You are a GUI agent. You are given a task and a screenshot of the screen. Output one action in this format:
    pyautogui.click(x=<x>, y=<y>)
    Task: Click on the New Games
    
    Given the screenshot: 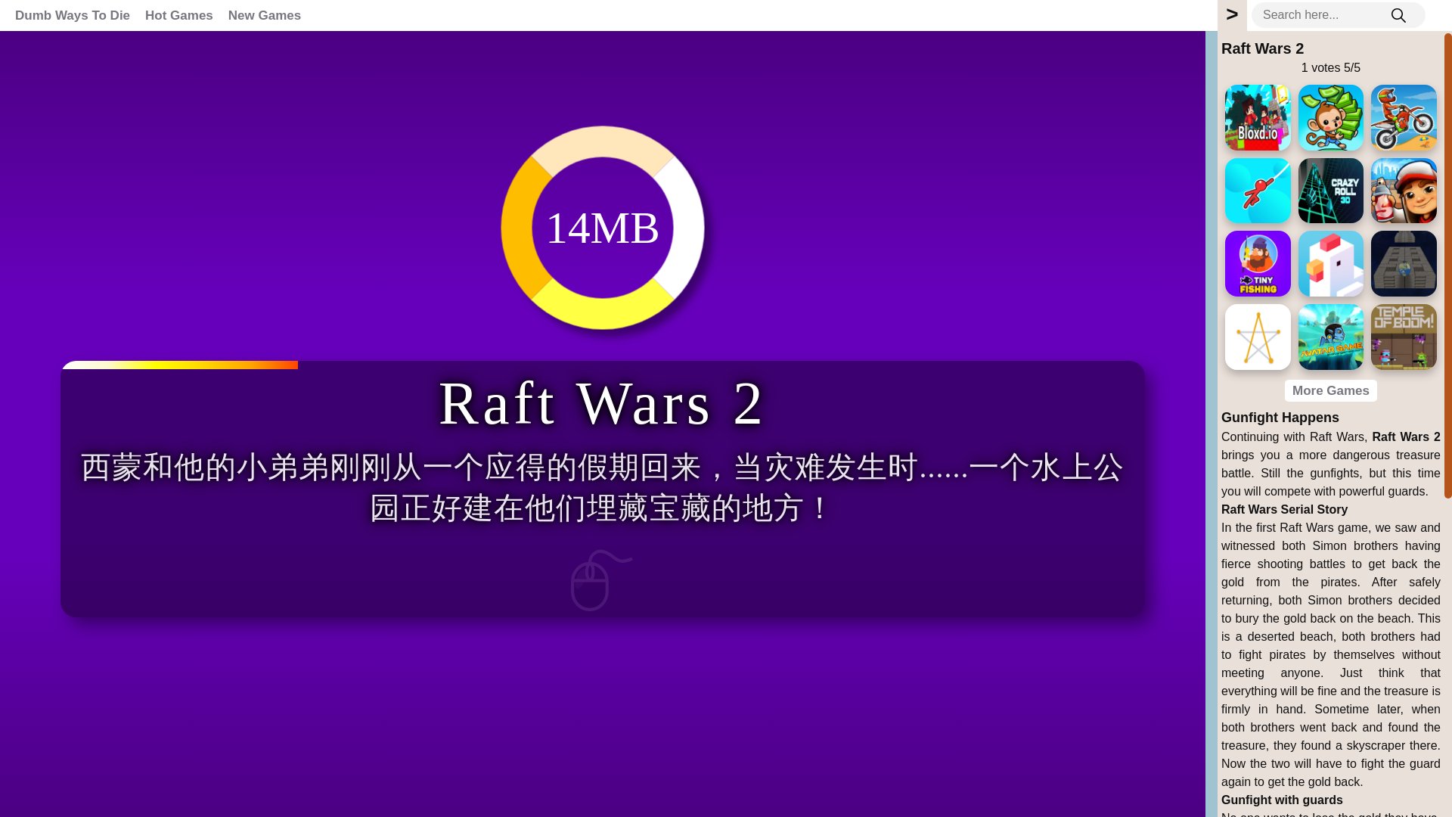 What is the action you would take?
    pyautogui.click(x=264, y=15)
    